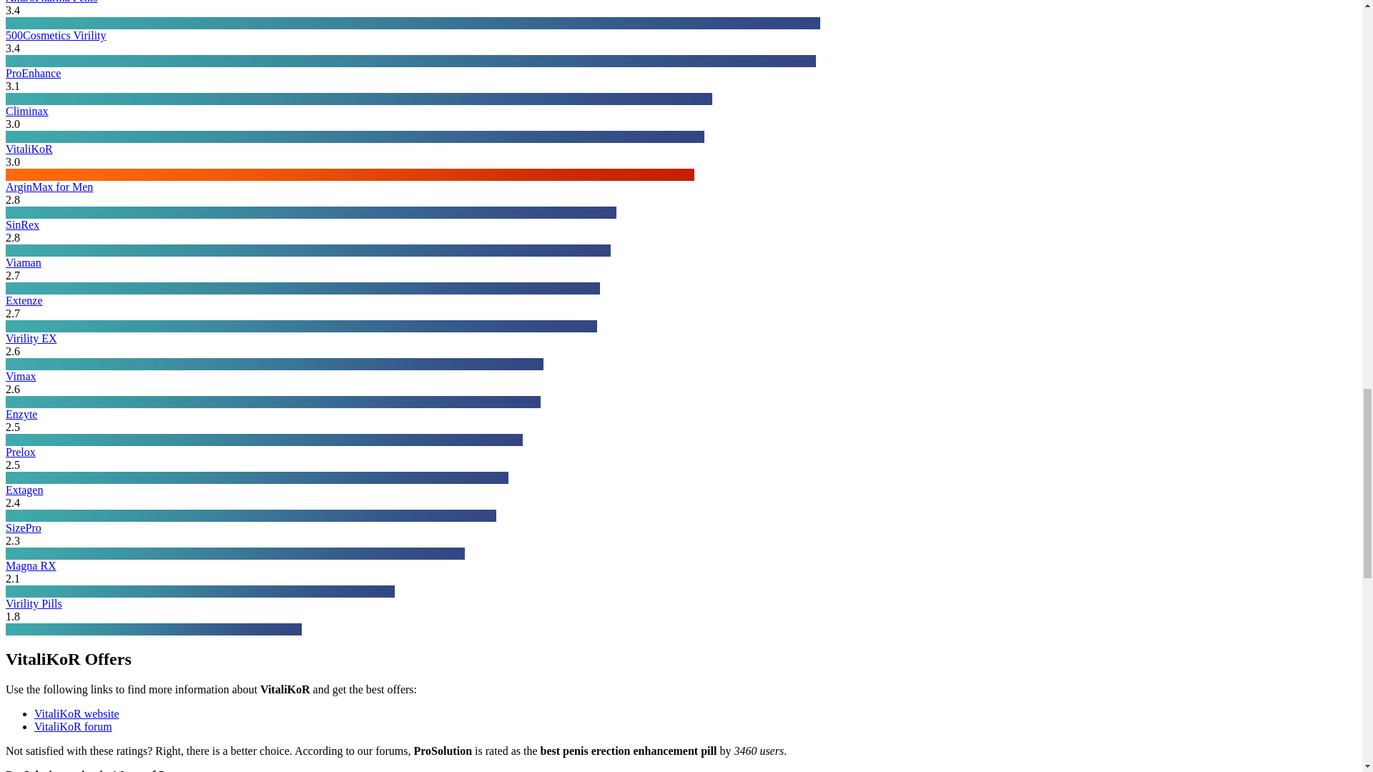 This screenshot has height=772, width=1373. I want to click on SinRex, so click(22, 224).